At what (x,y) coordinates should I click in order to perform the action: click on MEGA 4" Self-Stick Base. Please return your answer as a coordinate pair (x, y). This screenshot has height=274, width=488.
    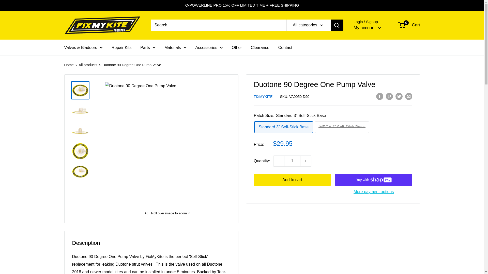
    Looking at the image, I should click on (342, 127).